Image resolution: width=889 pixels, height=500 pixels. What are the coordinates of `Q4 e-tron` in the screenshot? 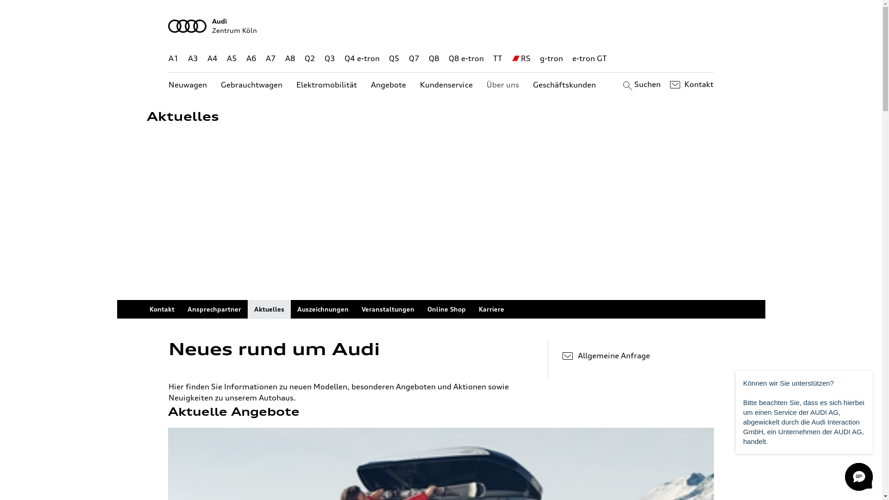 It's located at (362, 58).